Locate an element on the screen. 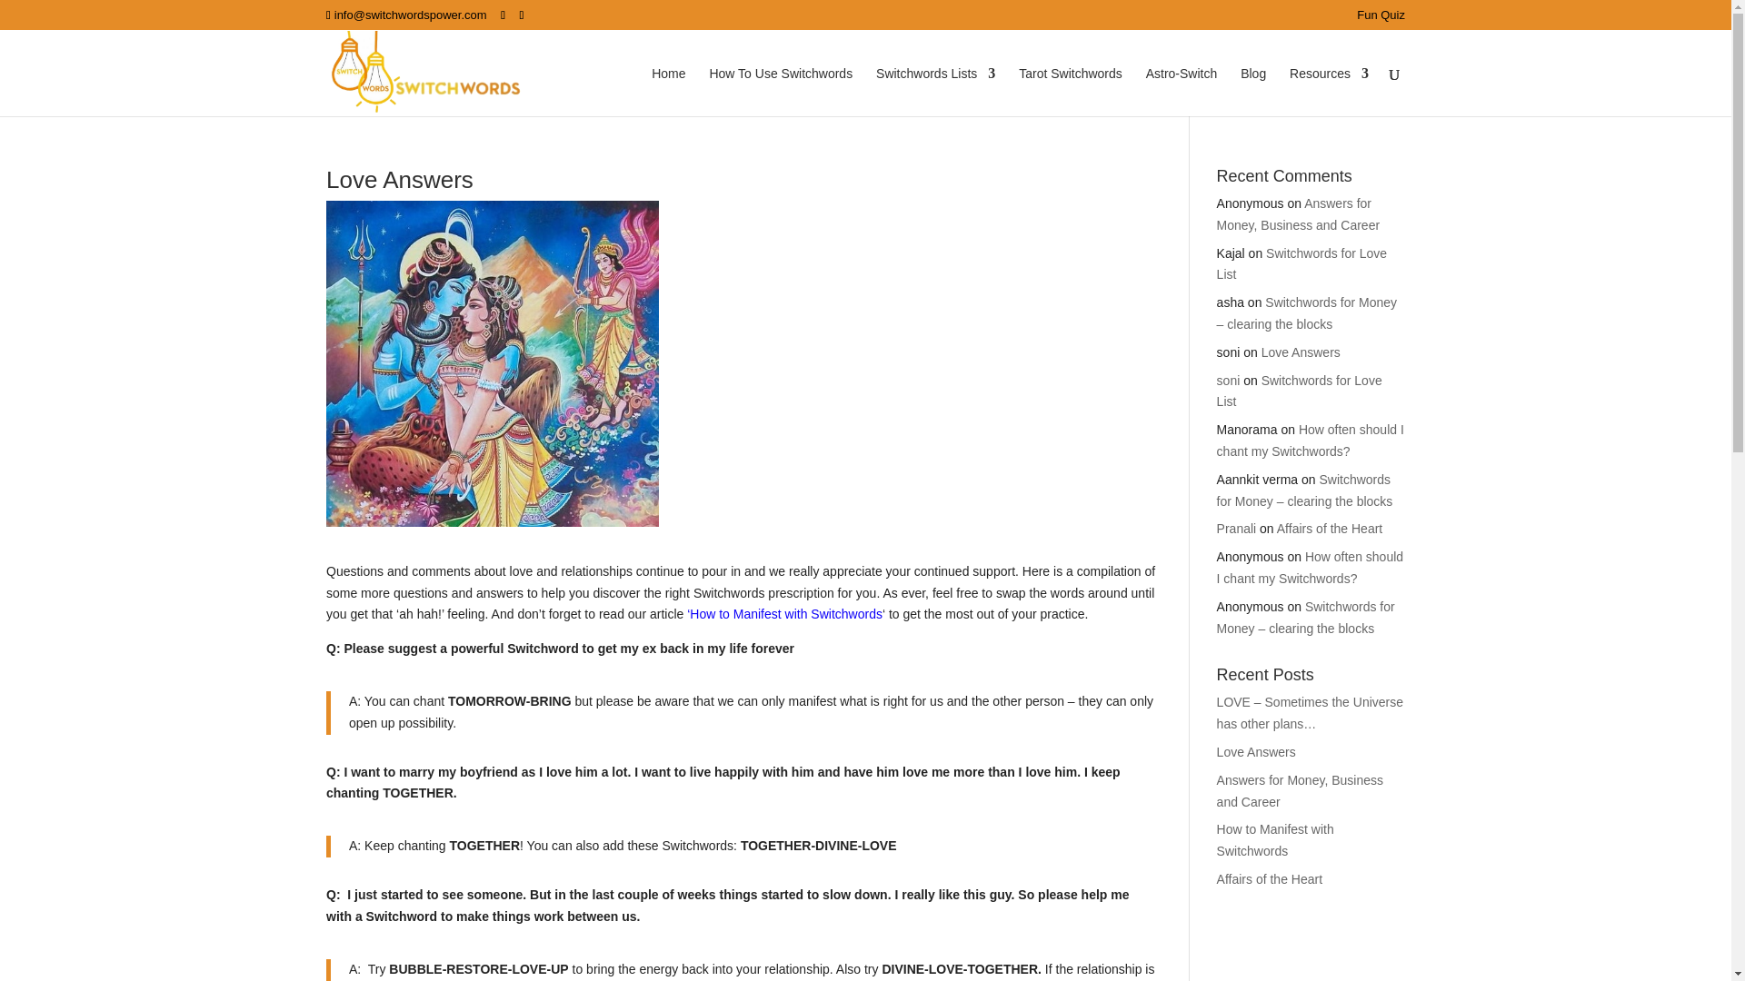  Resources is located at coordinates (1329, 92).